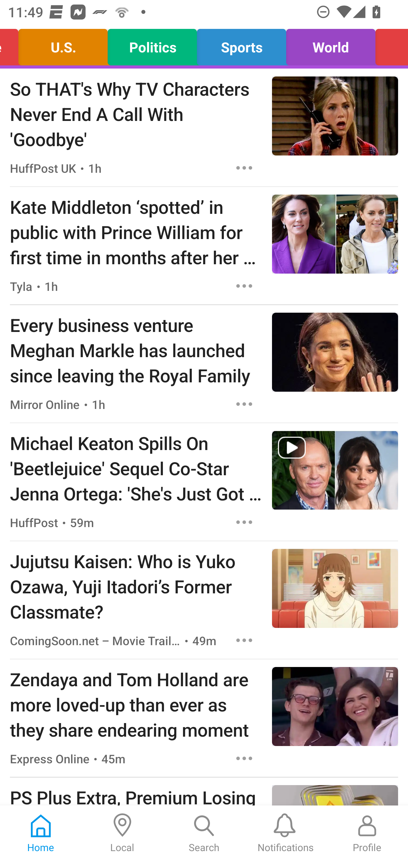  Describe the element at coordinates (204, 833) in the screenshot. I see `Search` at that location.